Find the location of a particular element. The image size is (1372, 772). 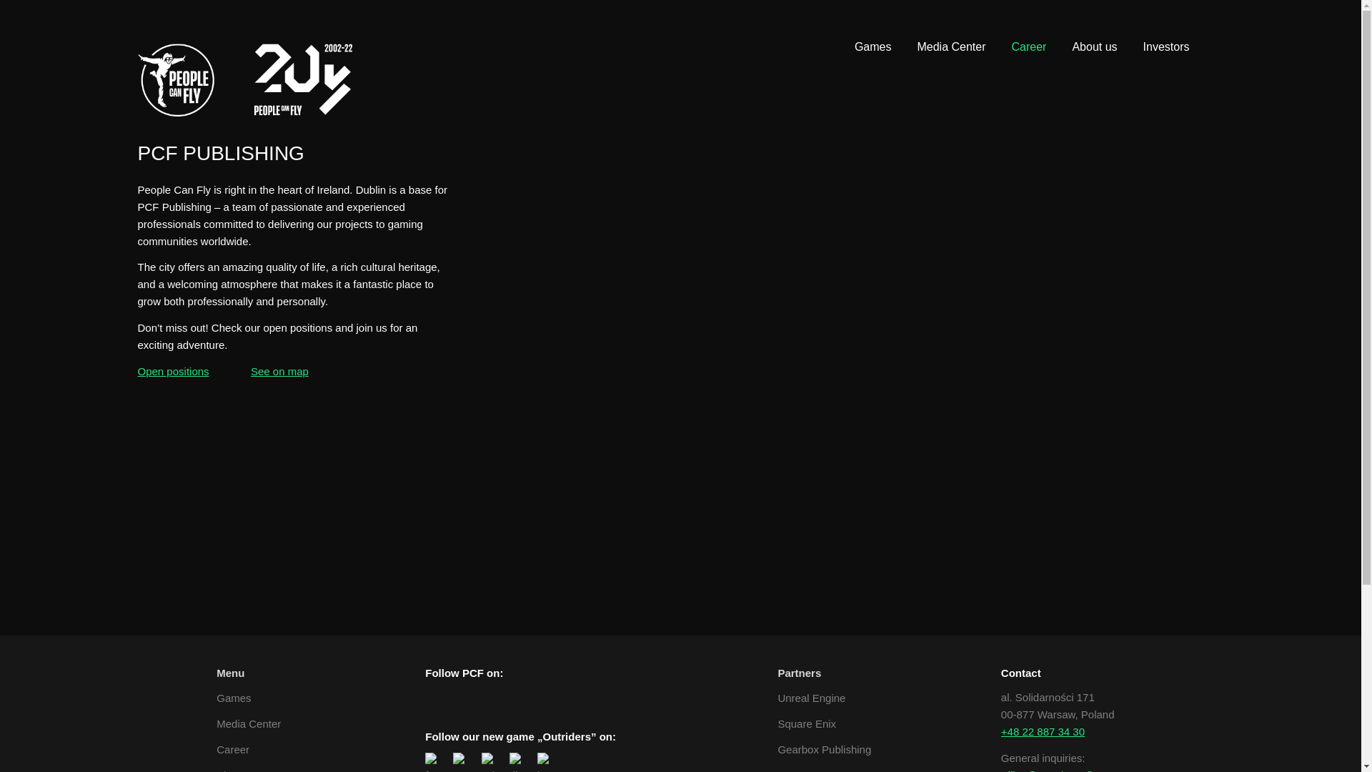

logo-3 is located at coordinates (244, 80).